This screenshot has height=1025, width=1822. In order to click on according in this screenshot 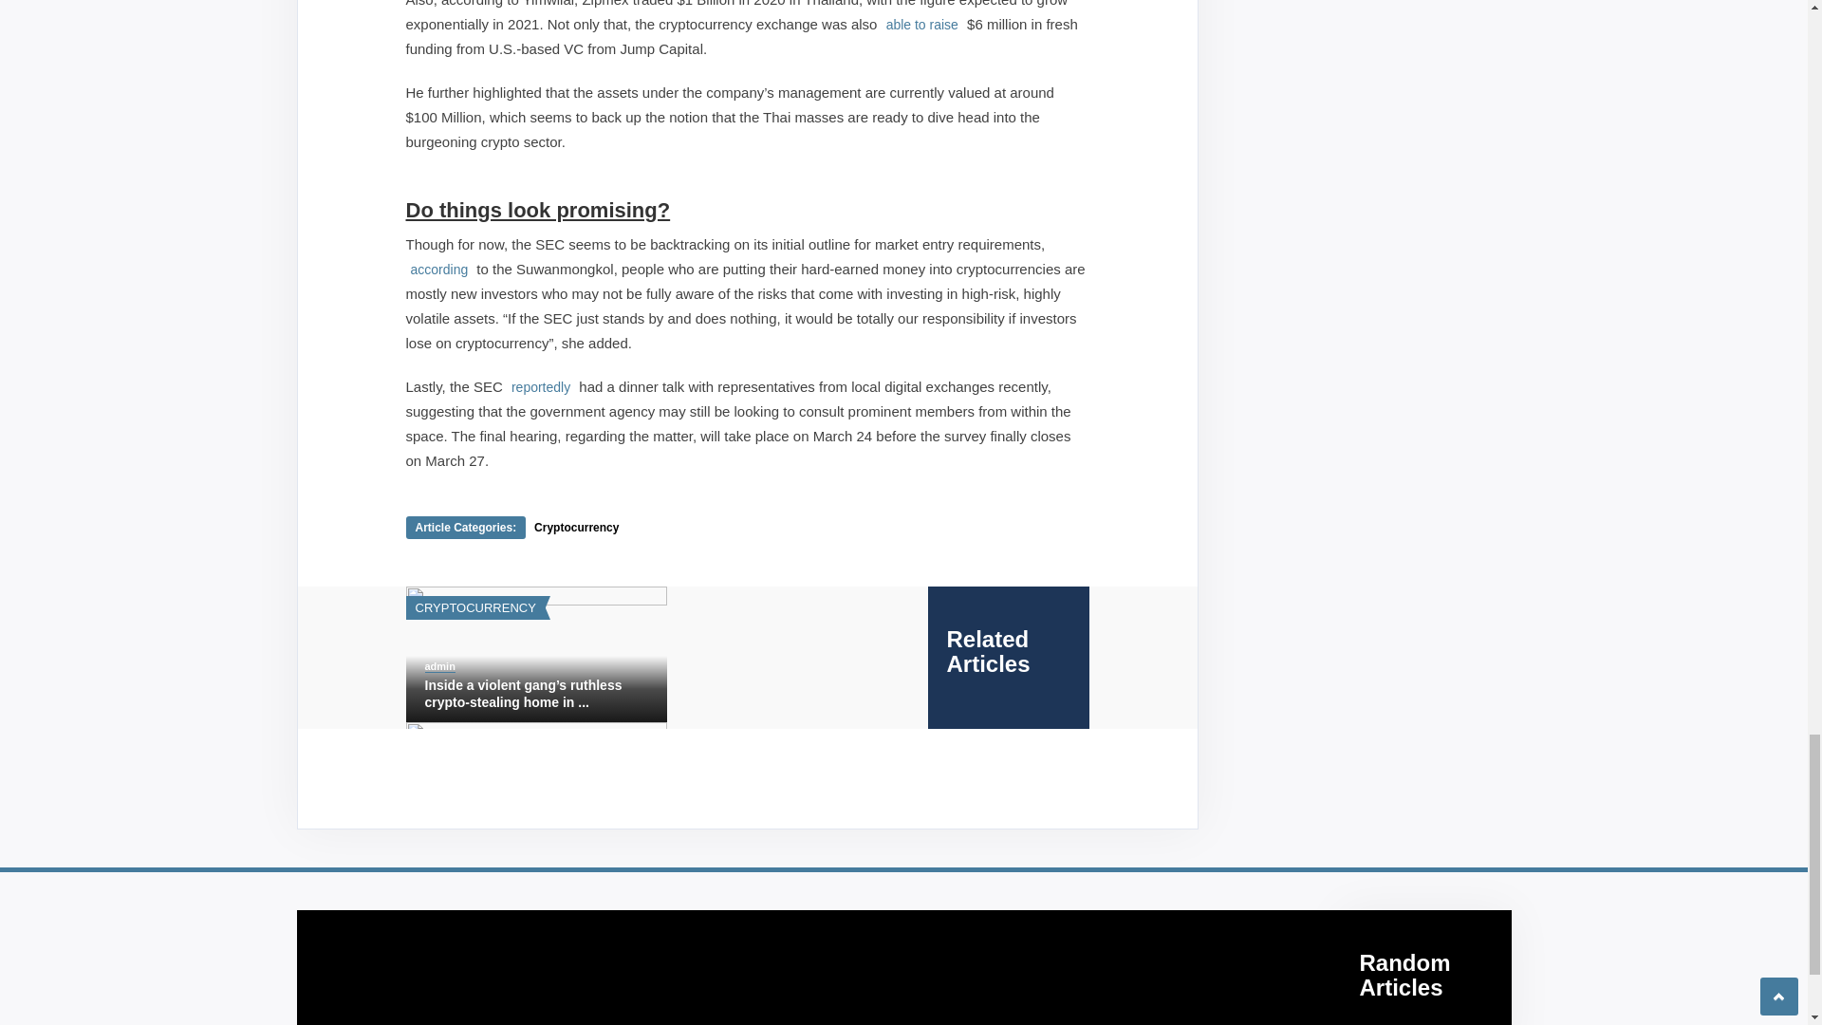, I will do `click(440, 269)`.